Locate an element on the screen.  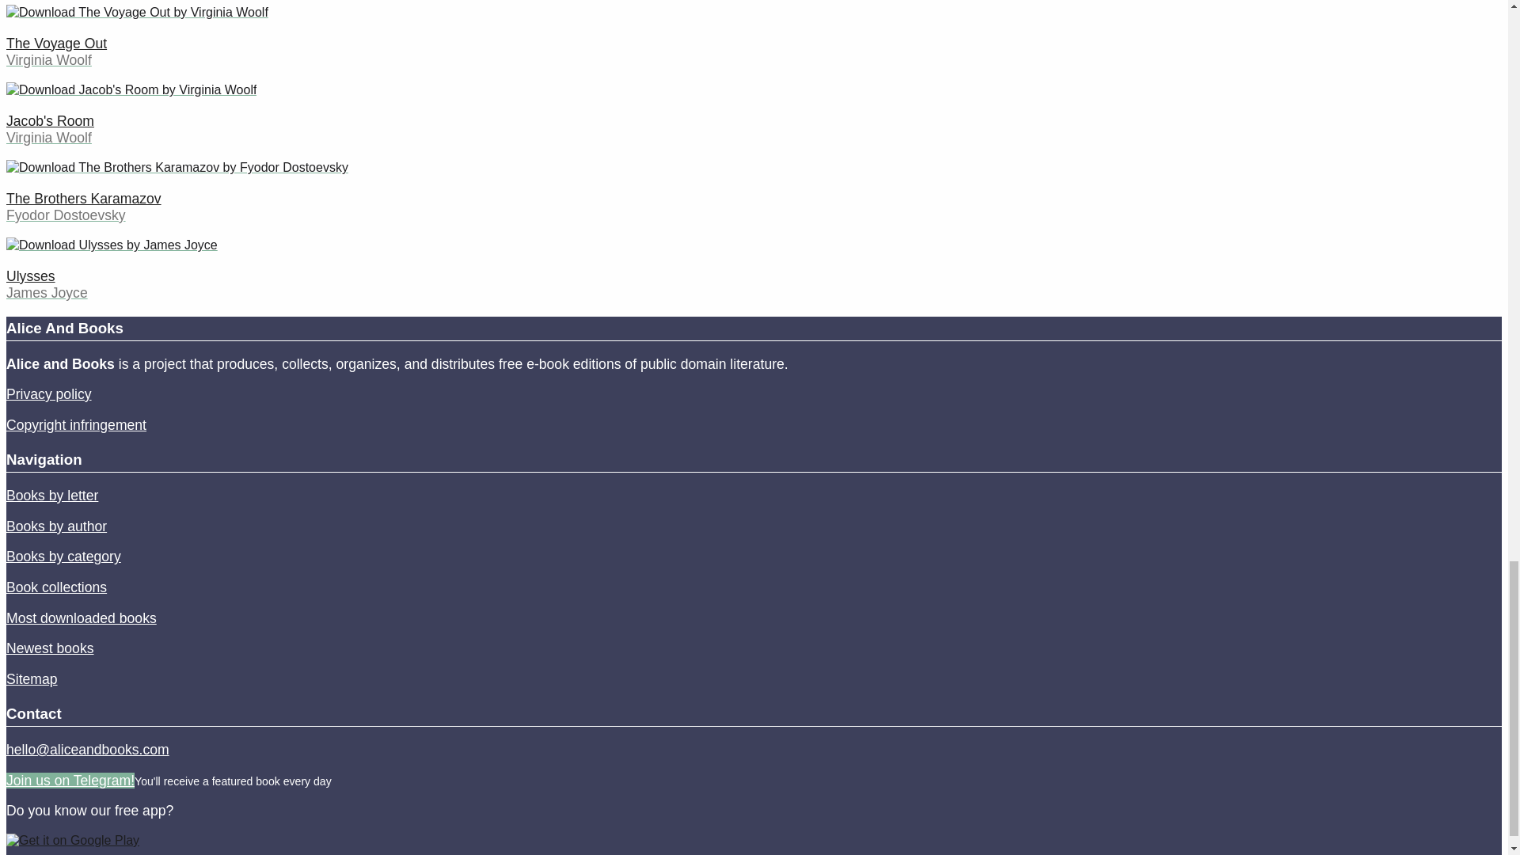
Ulysses is located at coordinates (30, 275).